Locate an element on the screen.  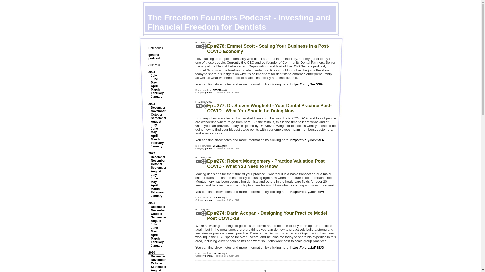
June is located at coordinates (154, 178).